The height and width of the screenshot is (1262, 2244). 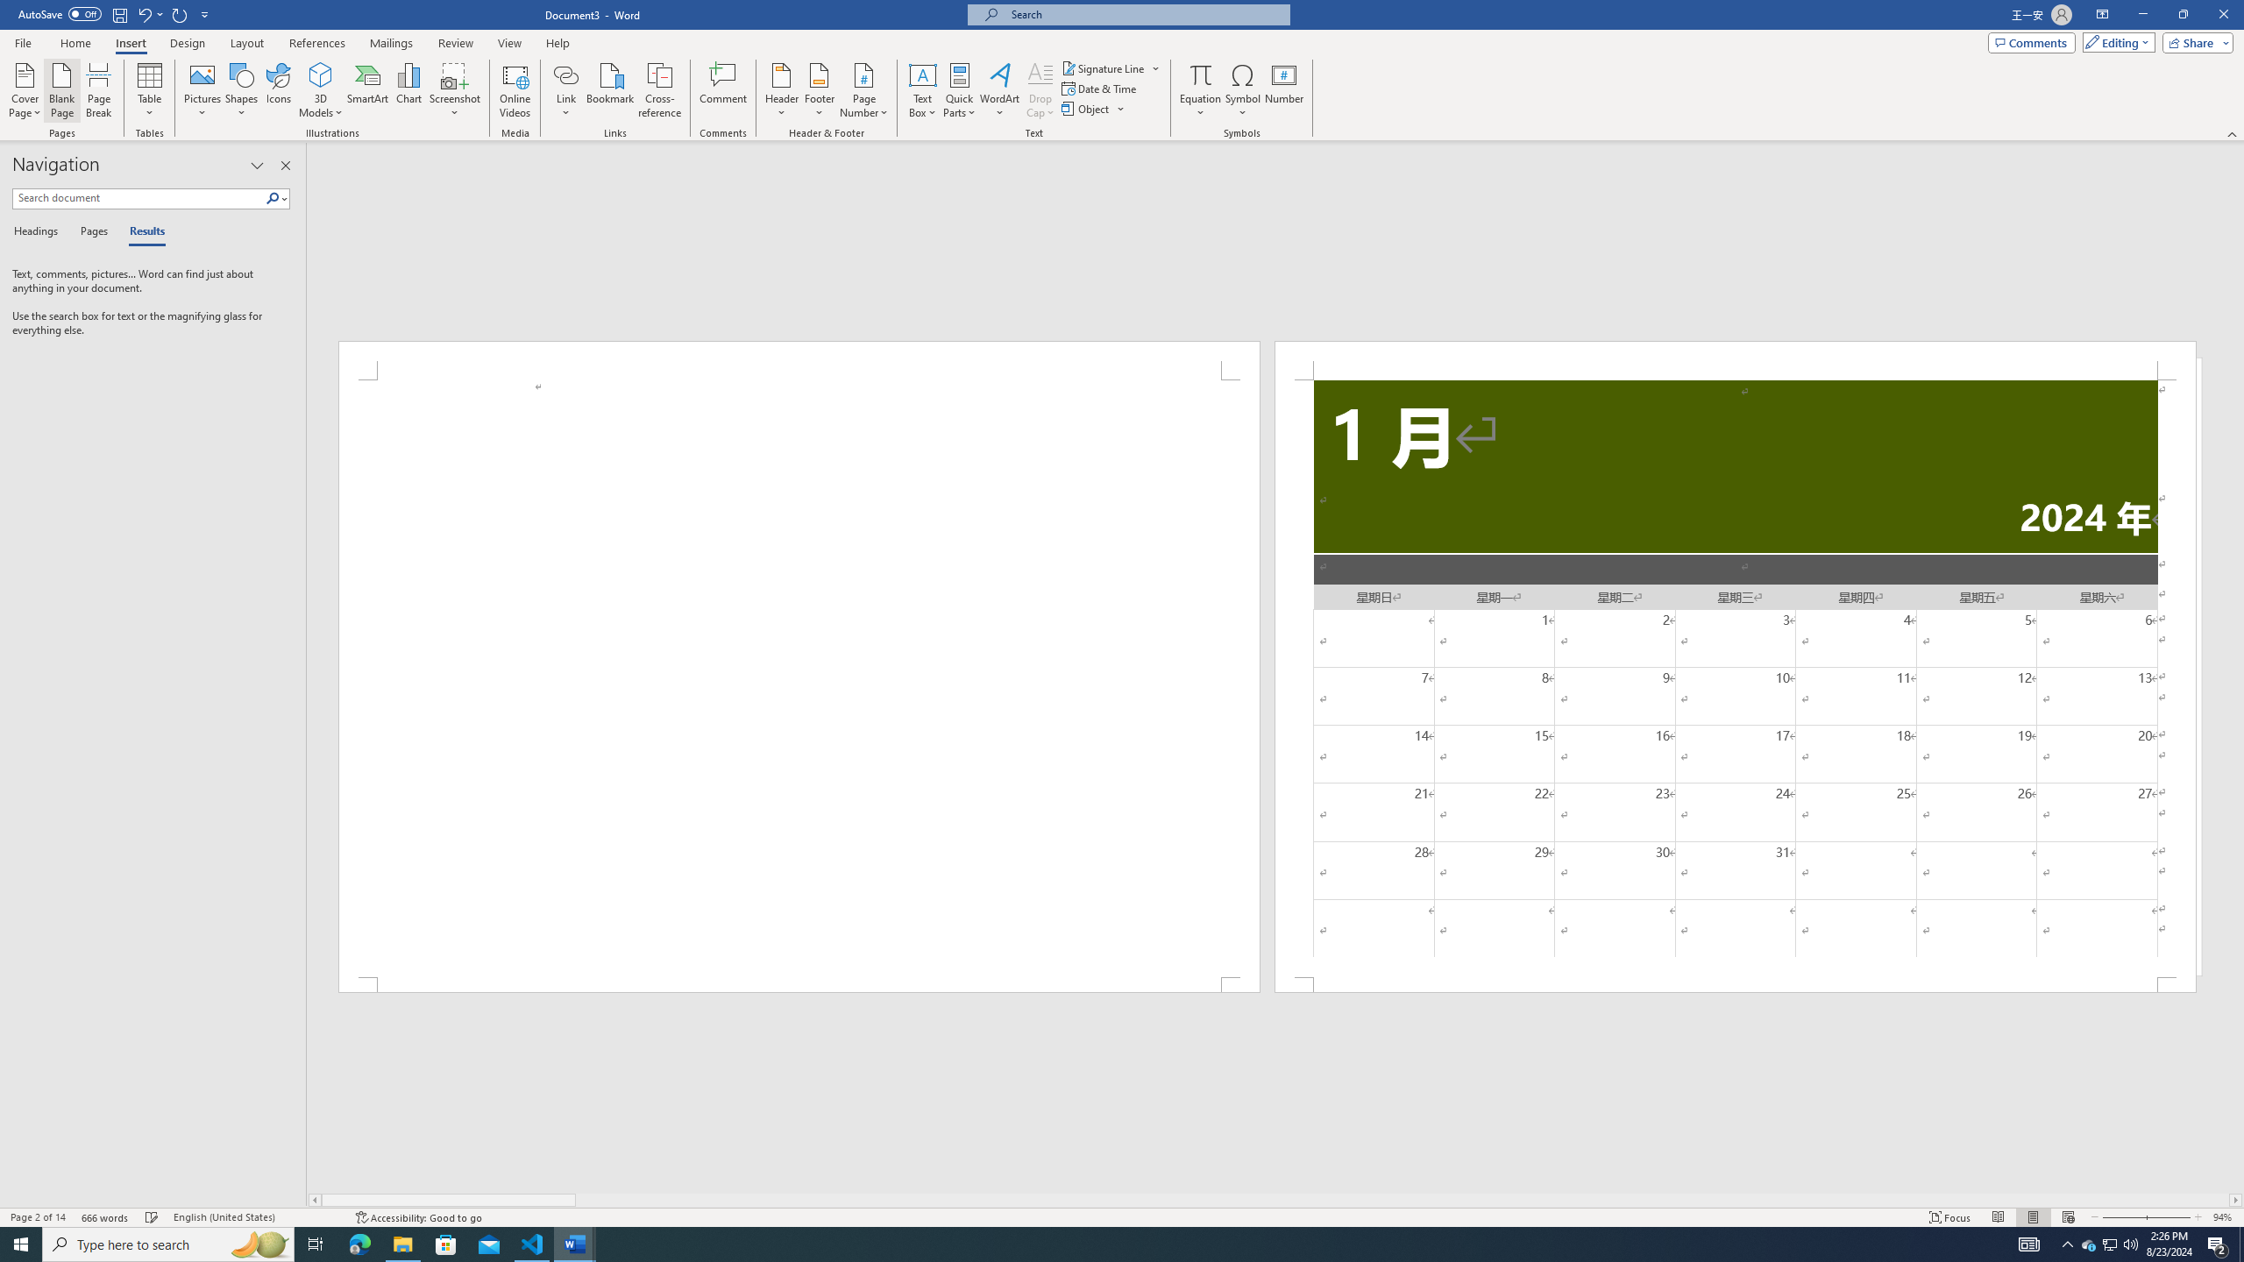 I want to click on Quick Parts, so click(x=961, y=90).